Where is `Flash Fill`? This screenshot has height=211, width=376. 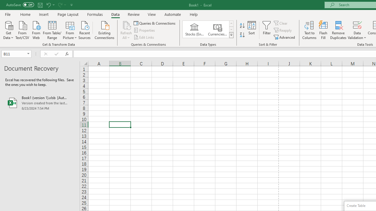 Flash Fill is located at coordinates (323, 30).